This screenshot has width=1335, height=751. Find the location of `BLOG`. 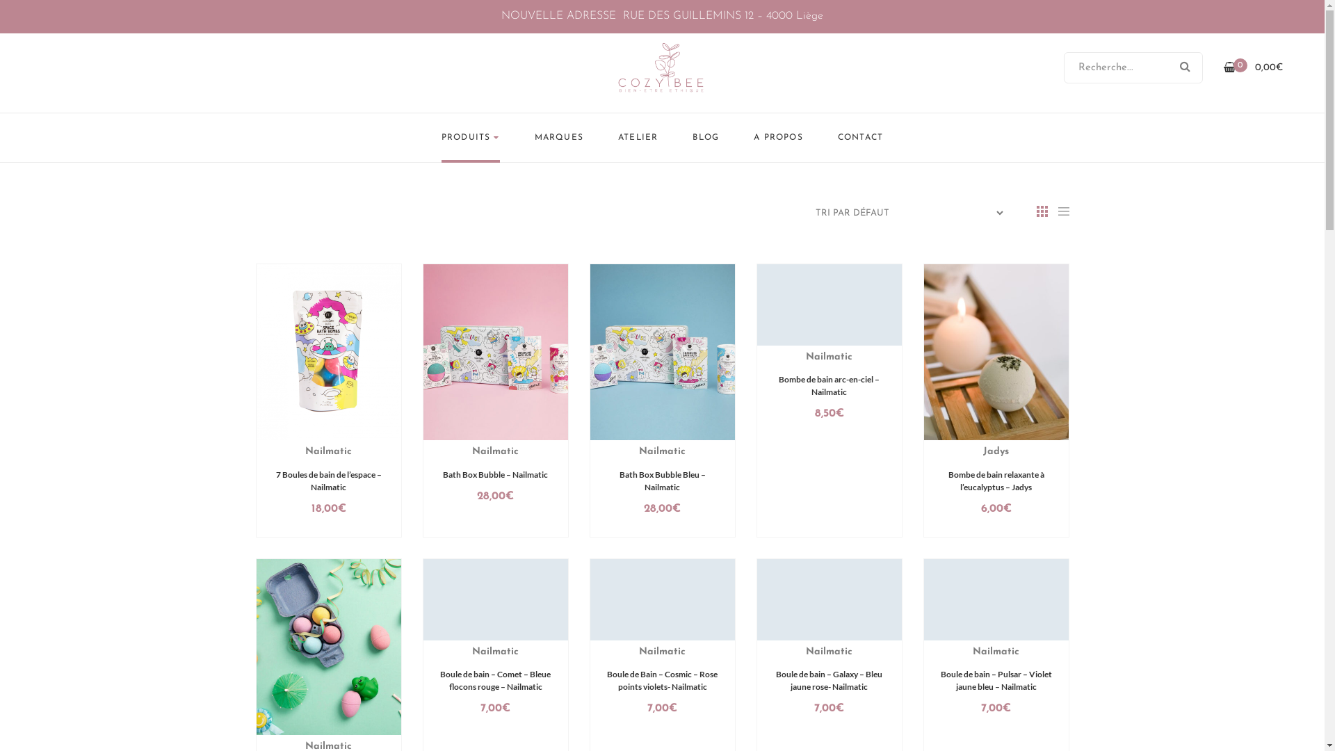

BLOG is located at coordinates (706, 138).